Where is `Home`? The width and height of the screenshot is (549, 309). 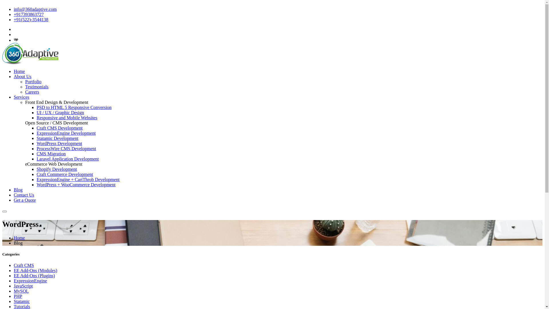
Home is located at coordinates (19, 238).